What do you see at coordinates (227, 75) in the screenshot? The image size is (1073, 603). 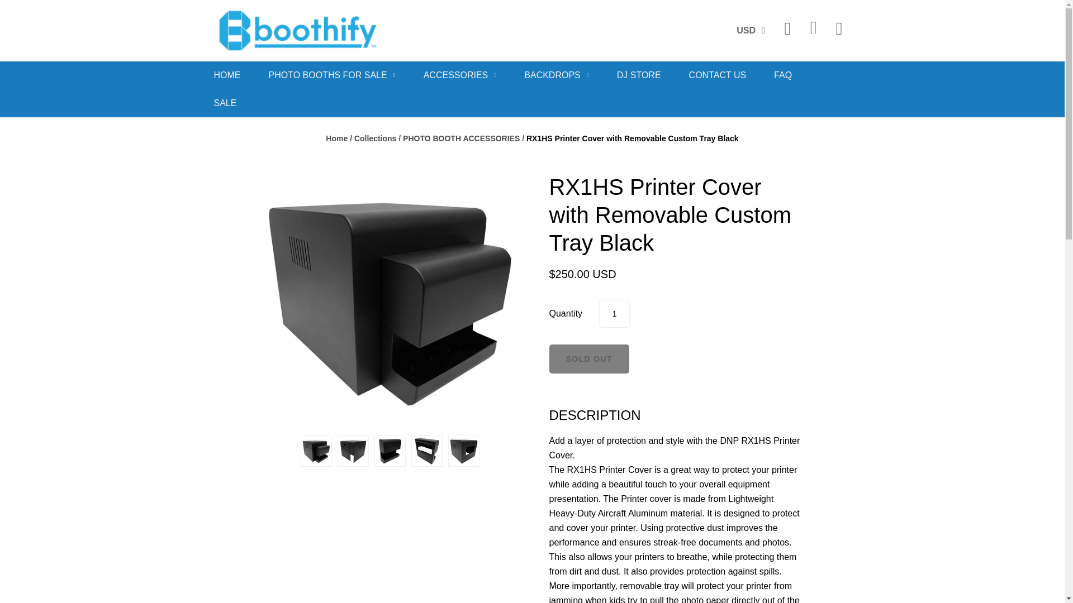 I see `HOME` at bounding box center [227, 75].